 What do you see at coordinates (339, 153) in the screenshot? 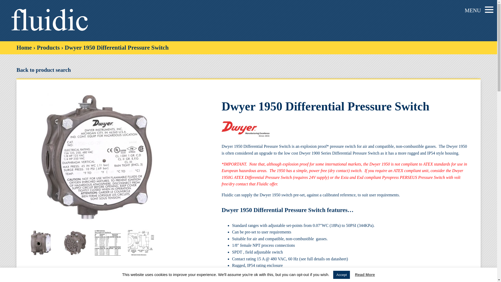
I see `Dwyer 1900 Series Differential Pressure Switch` at bounding box center [339, 153].